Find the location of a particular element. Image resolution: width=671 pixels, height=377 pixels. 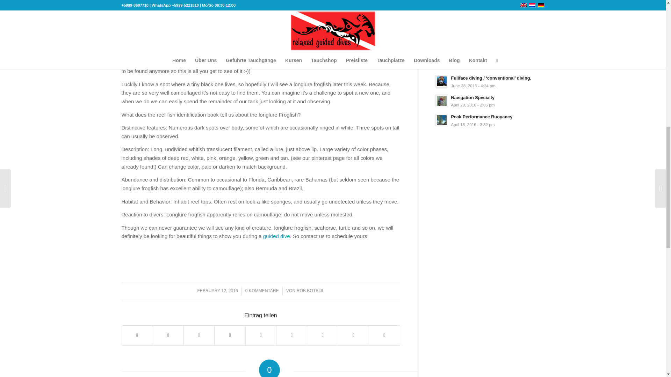

ROB BOTBIJL is located at coordinates (310, 291).